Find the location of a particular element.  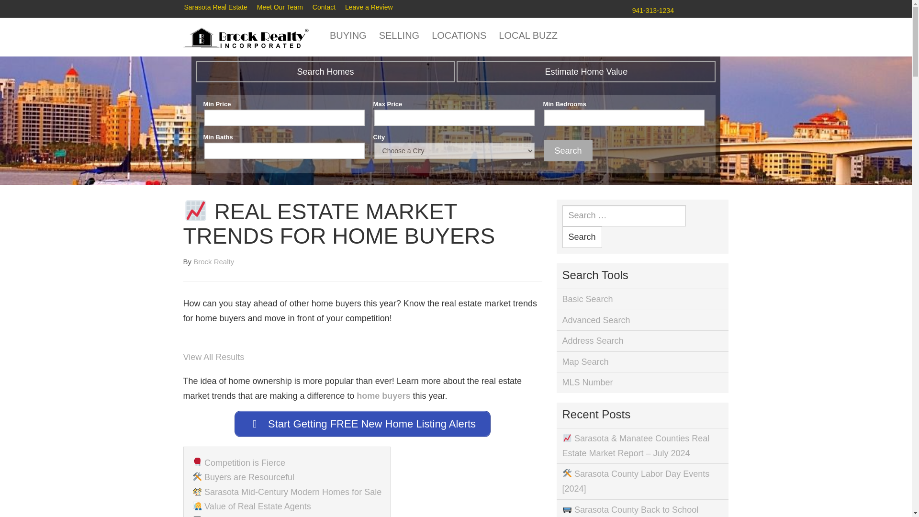

Buying is located at coordinates (347, 35).